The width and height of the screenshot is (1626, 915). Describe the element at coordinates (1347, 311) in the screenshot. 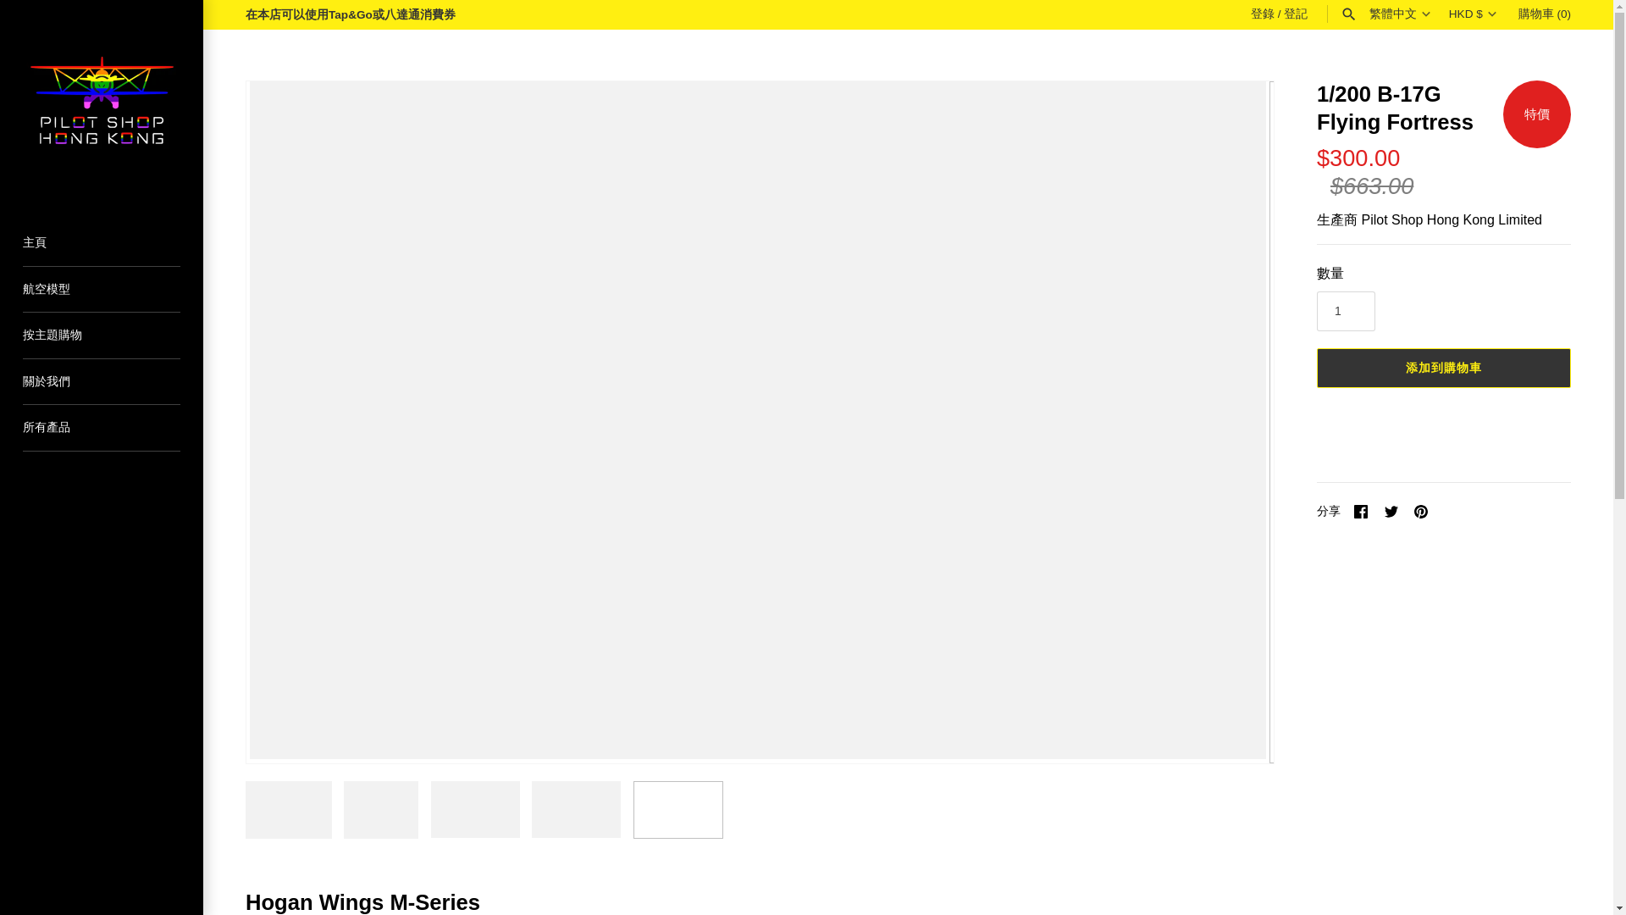

I see `1` at that location.